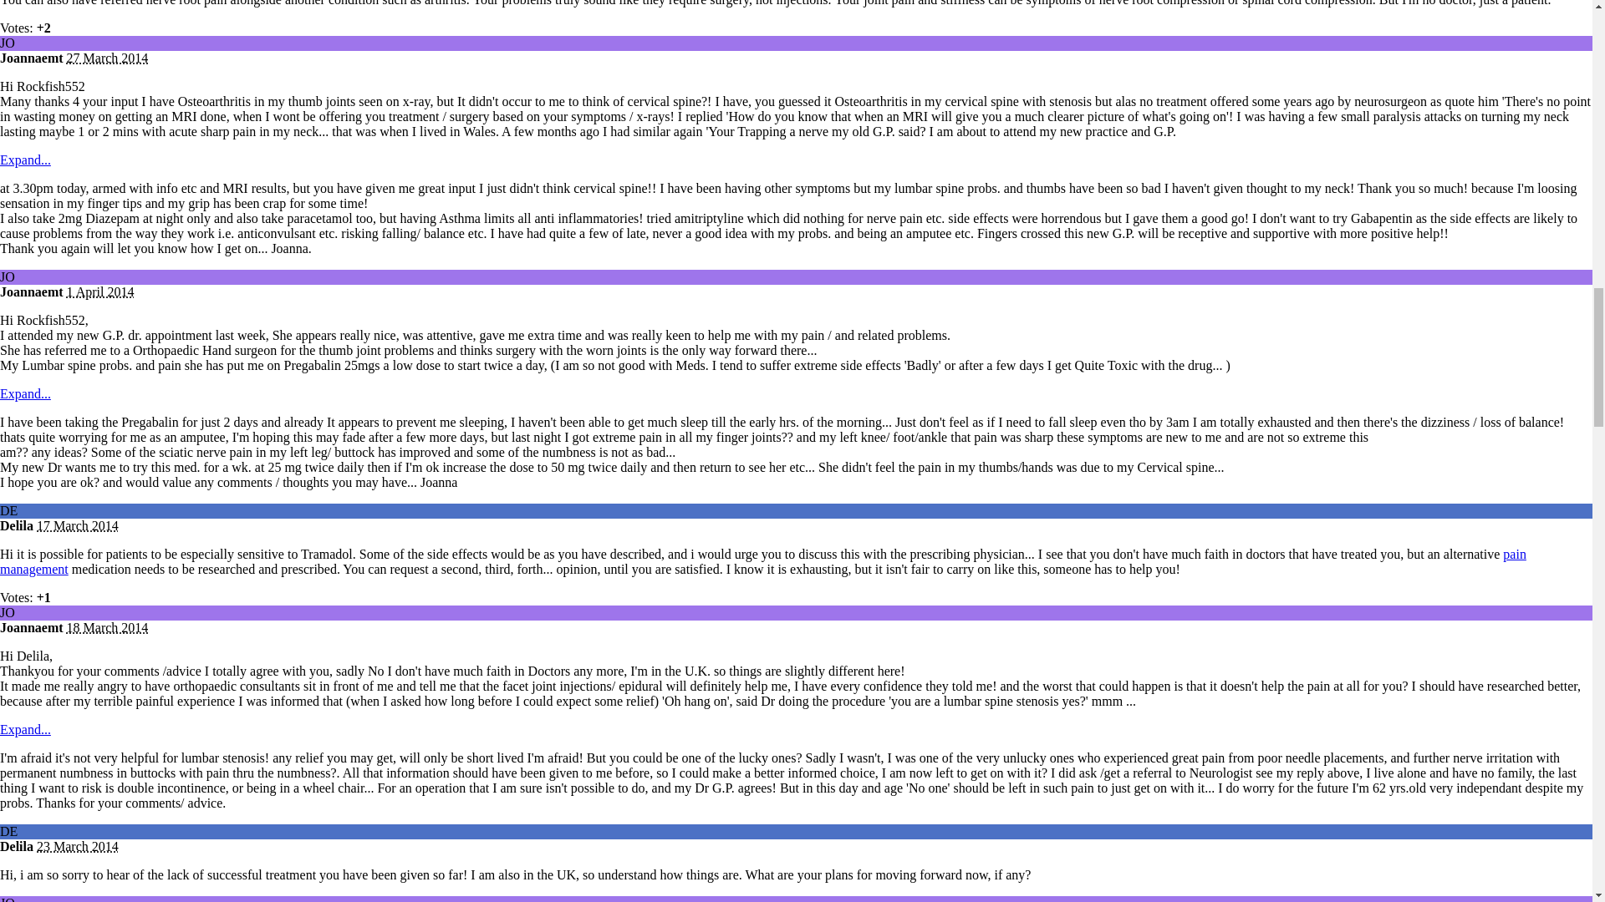  Describe the element at coordinates (108, 628) in the screenshot. I see `18 March 2014 7:02am` at that location.